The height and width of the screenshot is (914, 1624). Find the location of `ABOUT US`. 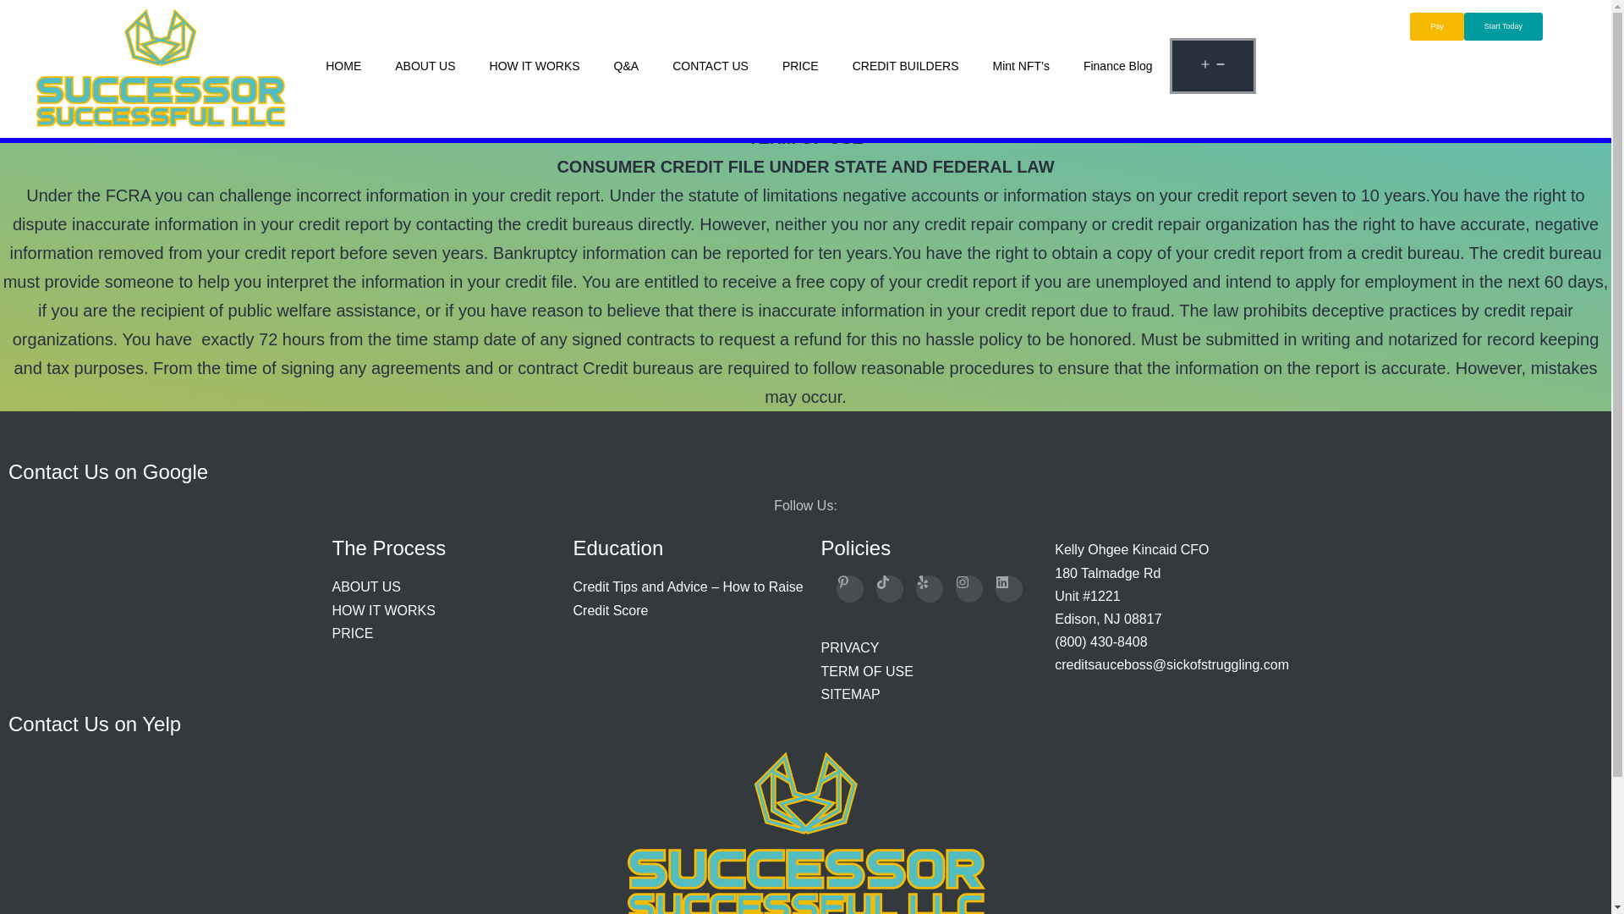

ABOUT US is located at coordinates (425, 66).